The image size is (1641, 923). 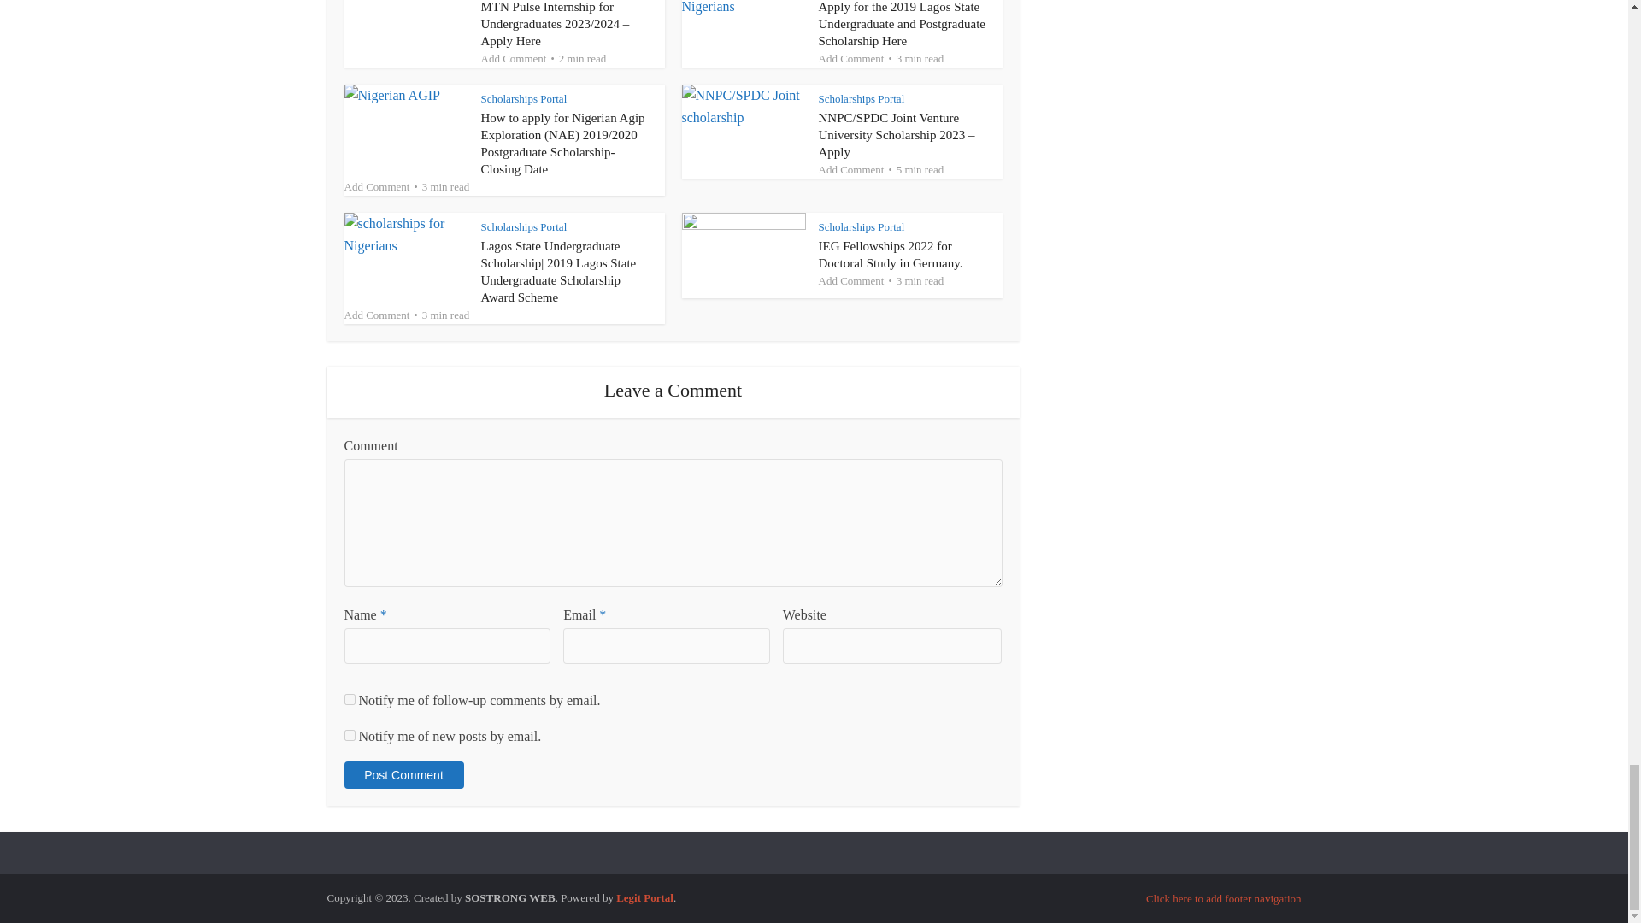 I want to click on subscribe, so click(x=349, y=735).